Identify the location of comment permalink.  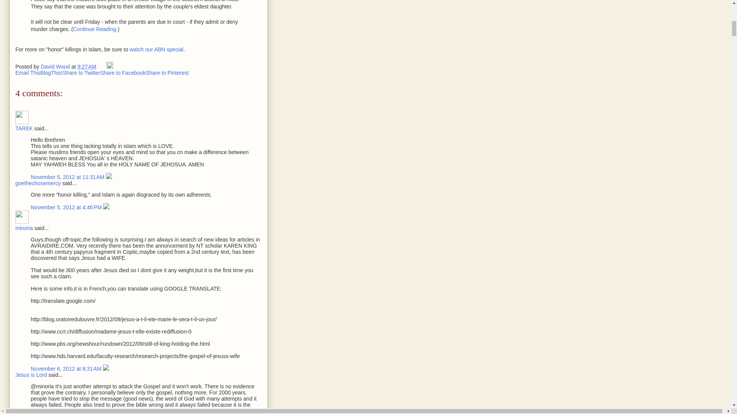
(67, 207).